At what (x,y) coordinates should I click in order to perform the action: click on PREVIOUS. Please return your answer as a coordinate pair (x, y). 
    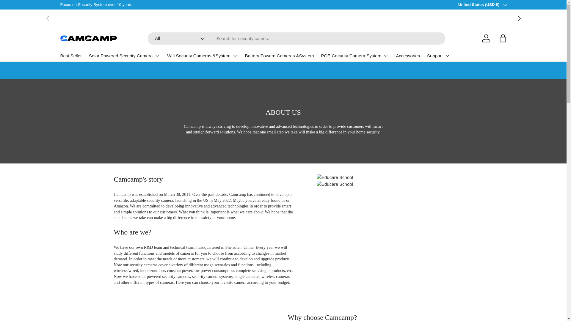
    Looking at the image, I should click on (48, 18).